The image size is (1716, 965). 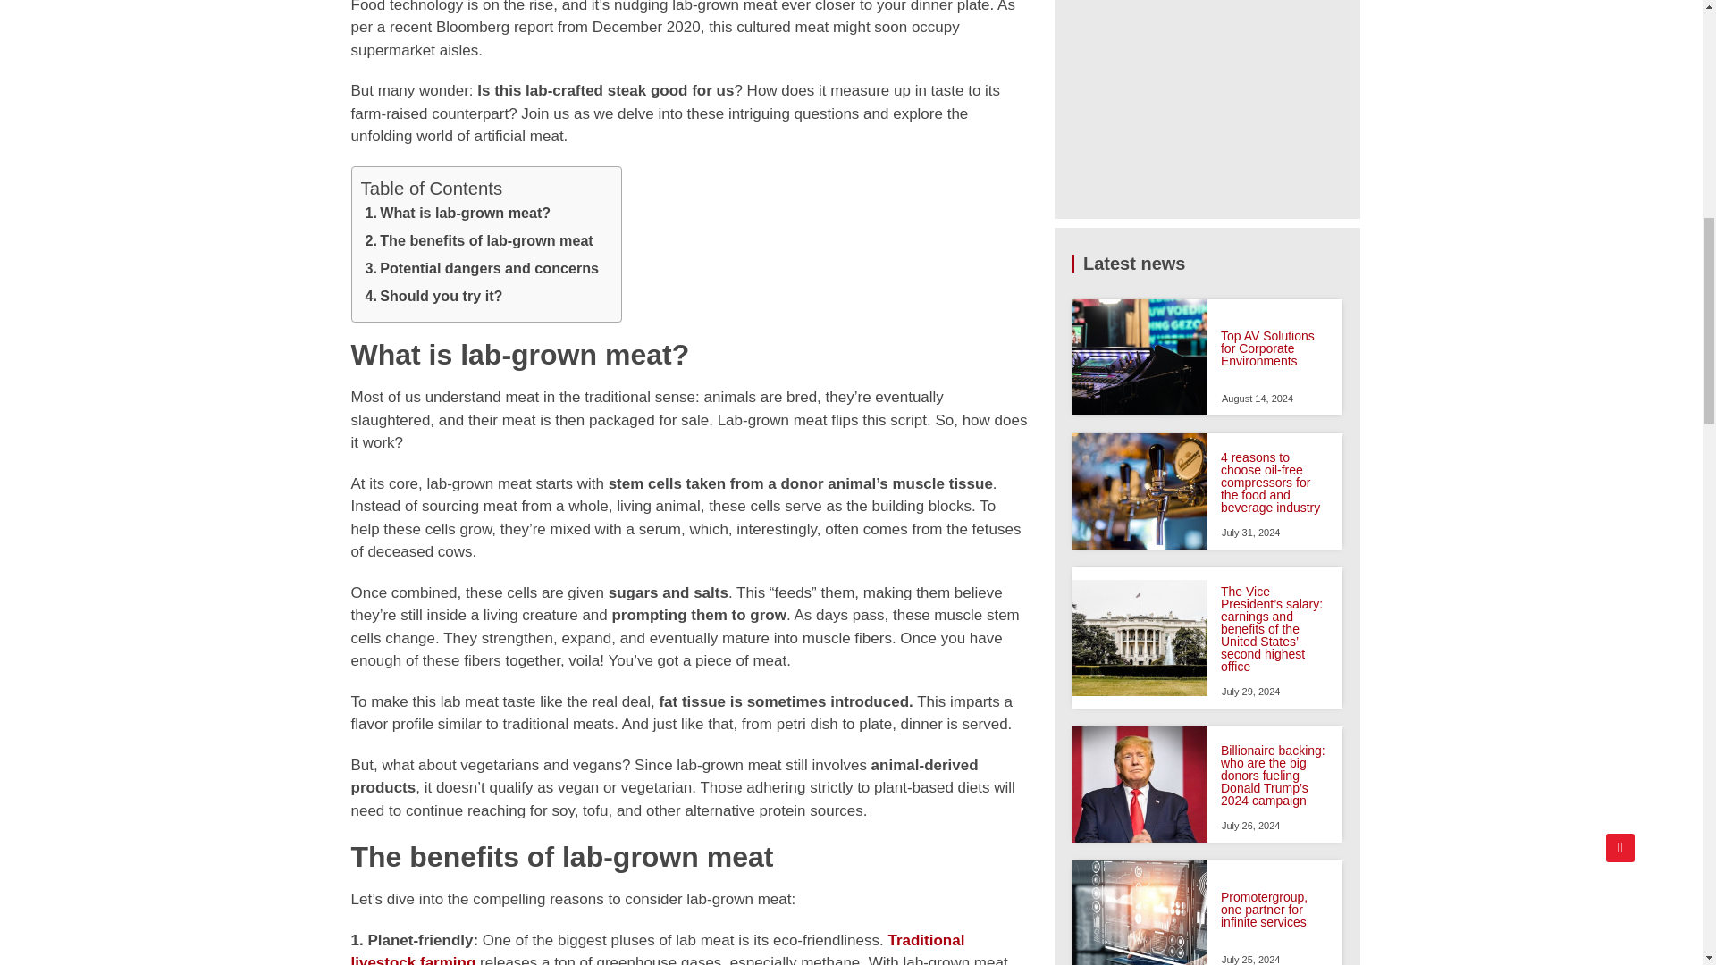 I want to click on Potential dangers and concerns, so click(x=482, y=271).